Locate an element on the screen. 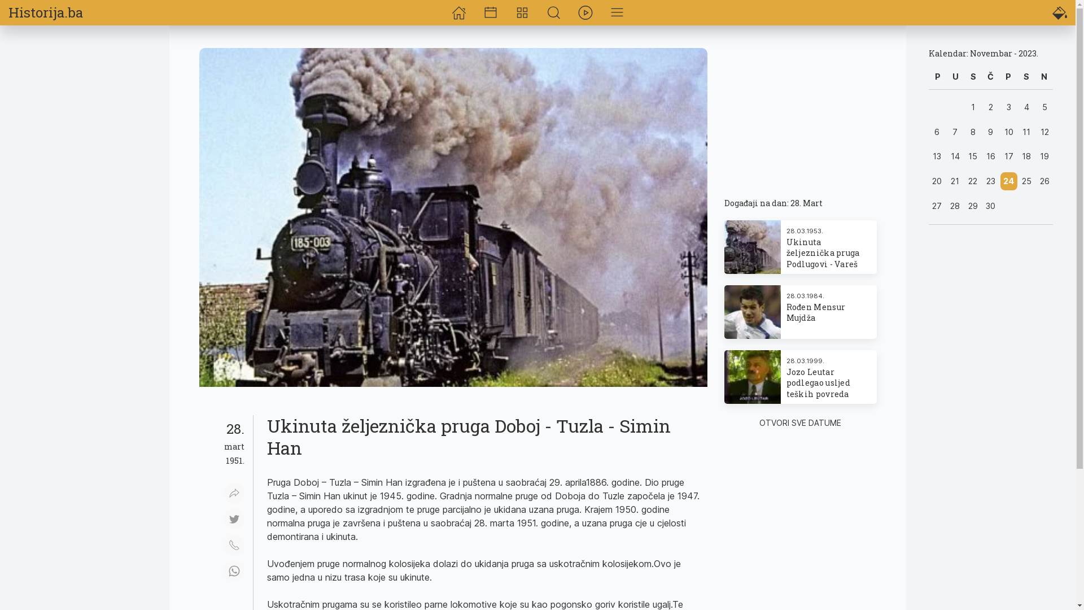  16 is located at coordinates (991, 156).